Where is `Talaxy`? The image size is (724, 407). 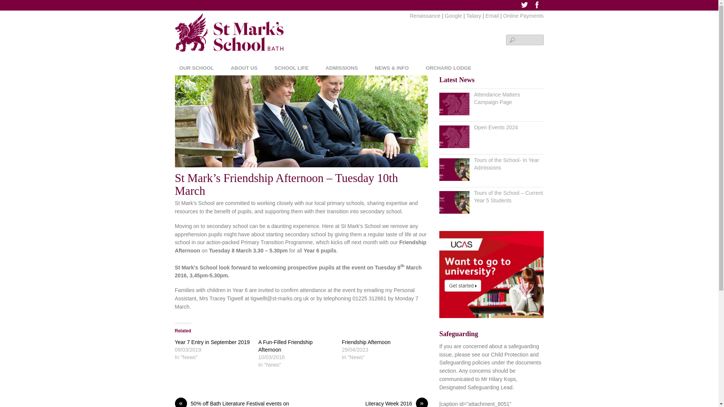
Talaxy is located at coordinates (474, 15).